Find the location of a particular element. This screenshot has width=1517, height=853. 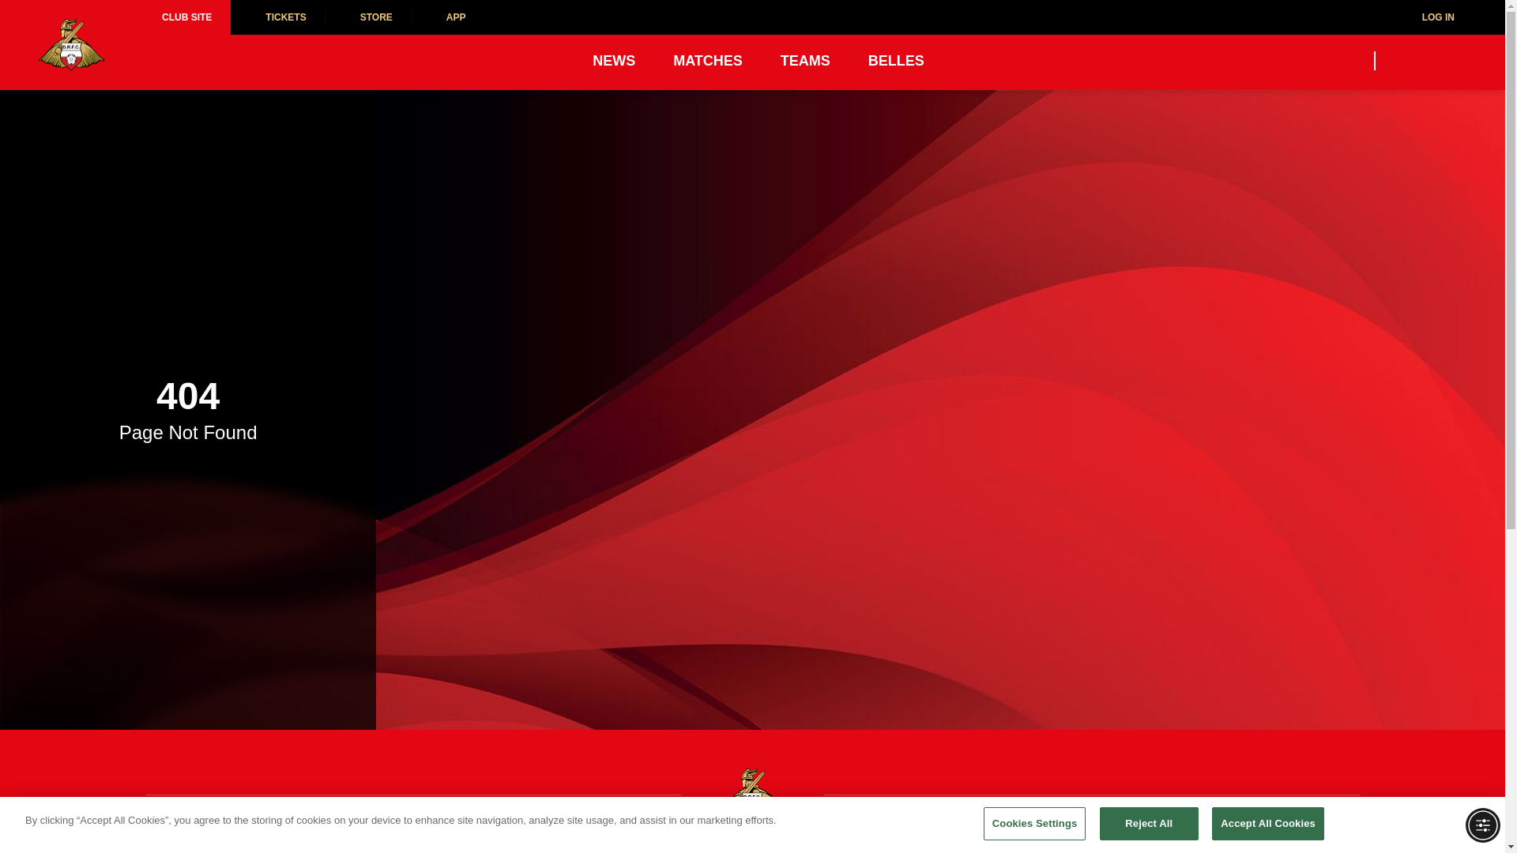

Reject All is located at coordinates (1149, 823).